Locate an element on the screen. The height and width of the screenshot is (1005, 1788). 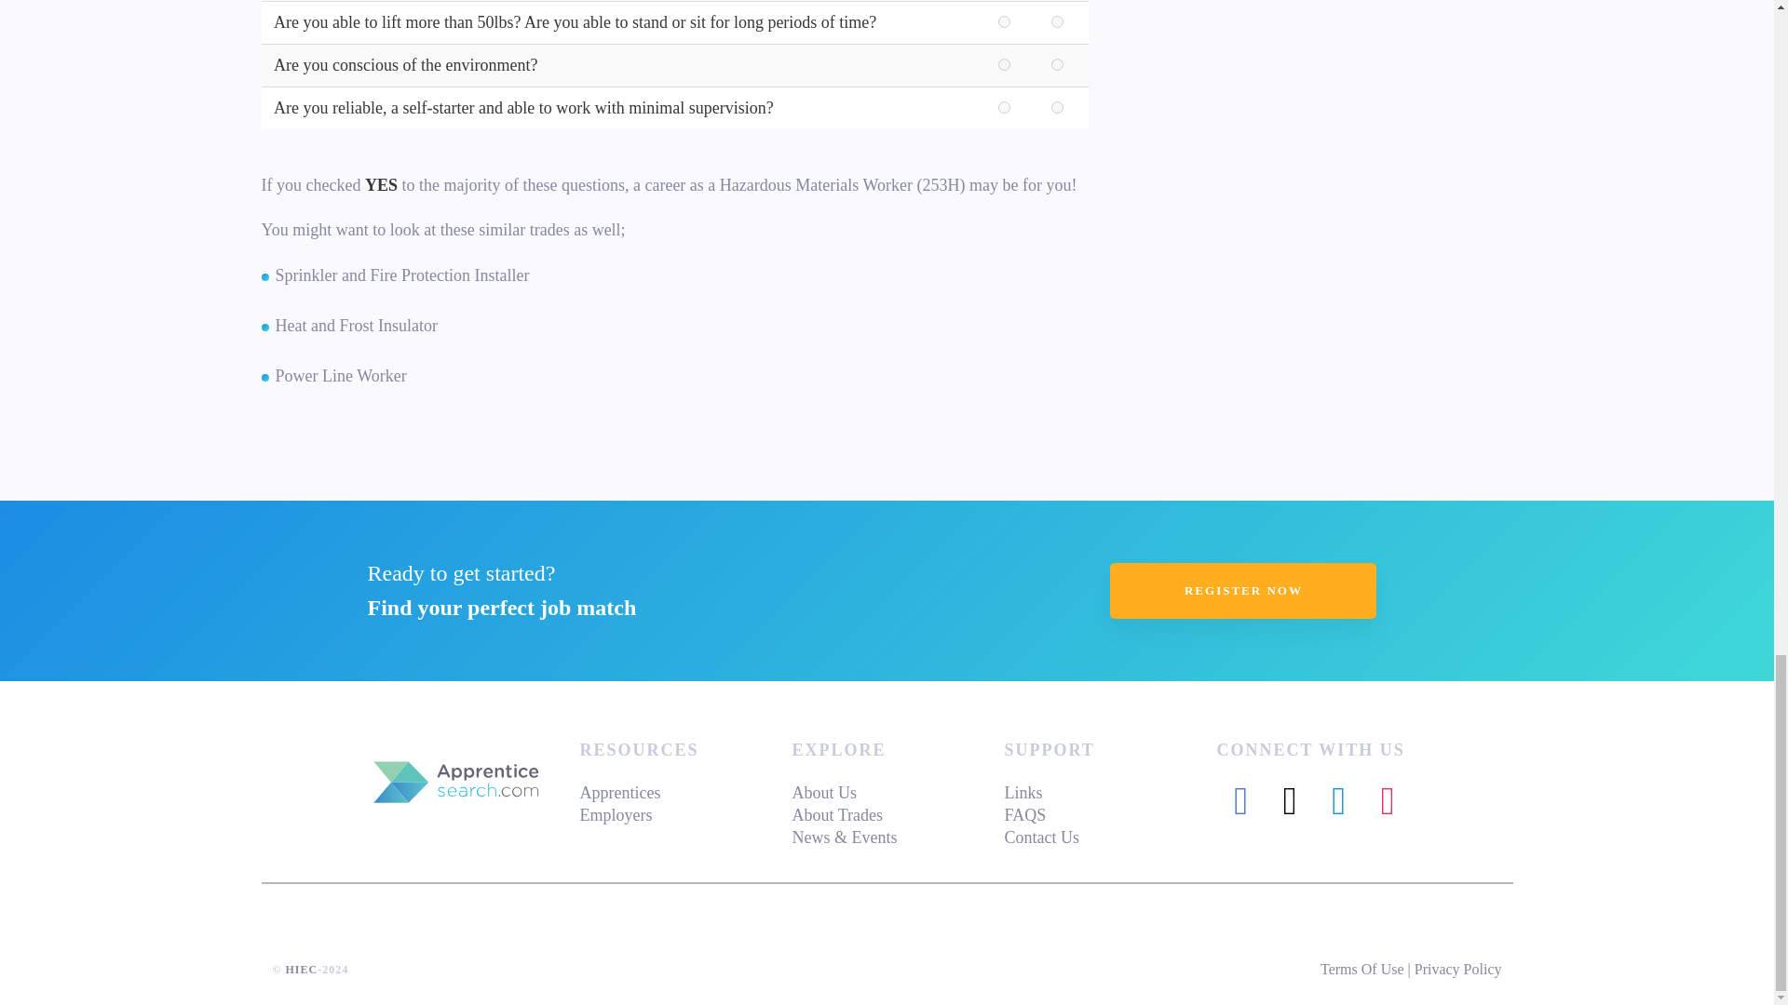
Employers is located at coordinates (616, 815).